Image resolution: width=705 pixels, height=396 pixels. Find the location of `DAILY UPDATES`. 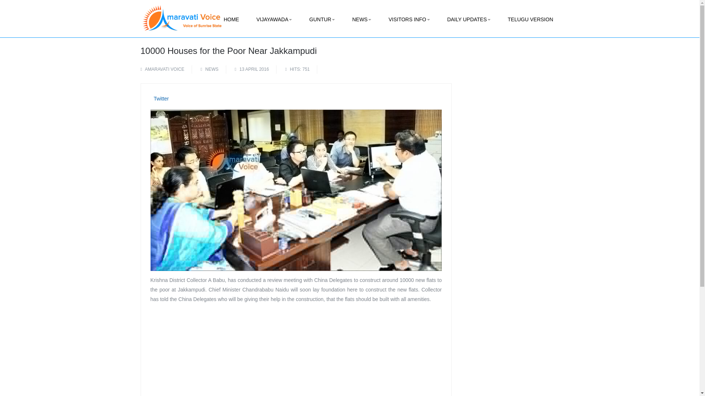

DAILY UPDATES is located at coordinates (469, 19).